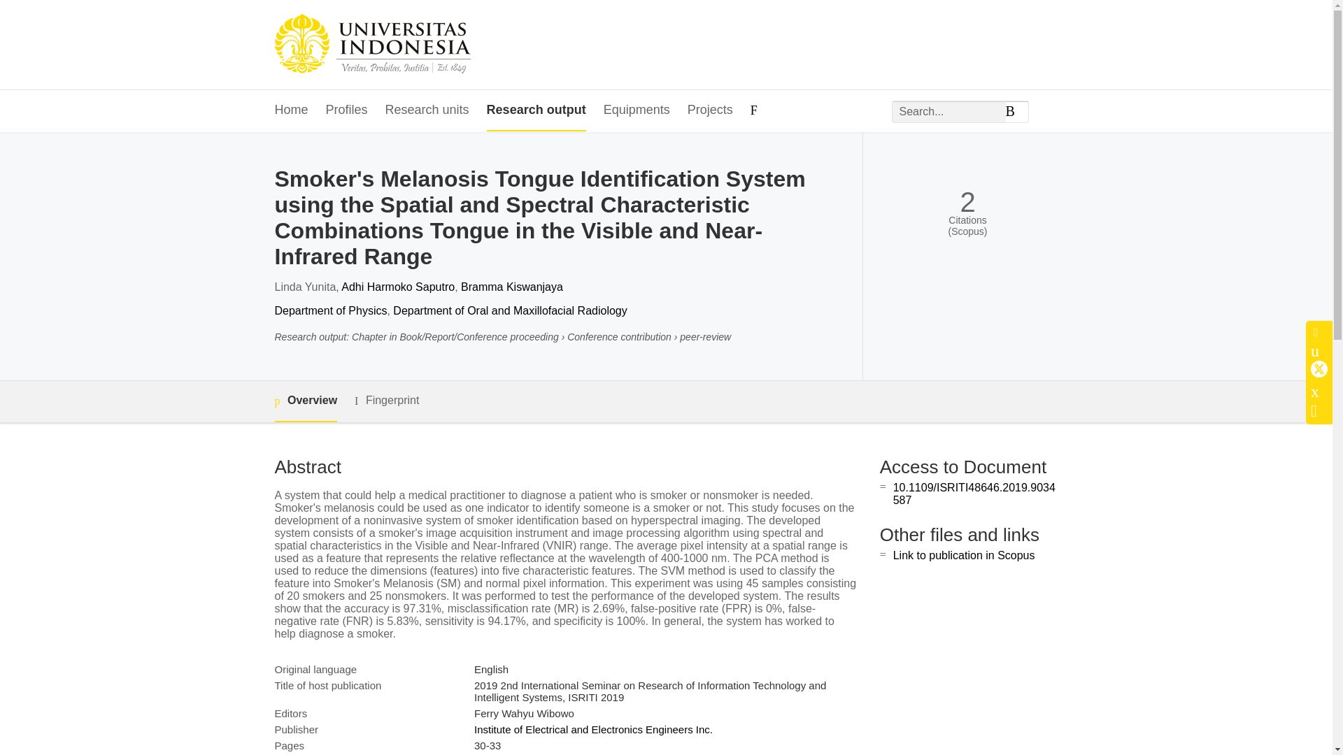 Image resolution: width=1343 pixels, height=755 pixels. What do you see at coordinates (330, 310) in the screenshot?
I see `Department of Physics` at bounding box center [330, 310].